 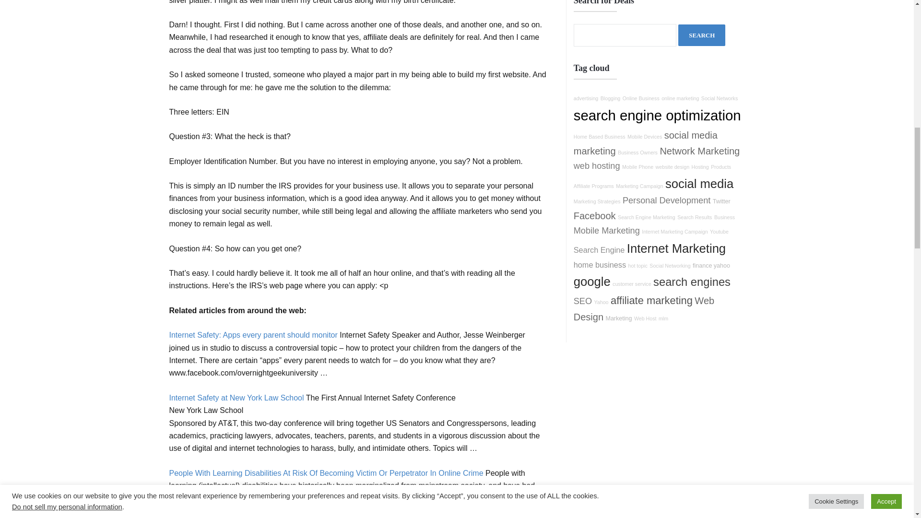 What do you see at coordinates (646, 143) in the screenshot?
I see `110 topics` at bounding box center [646, 143].